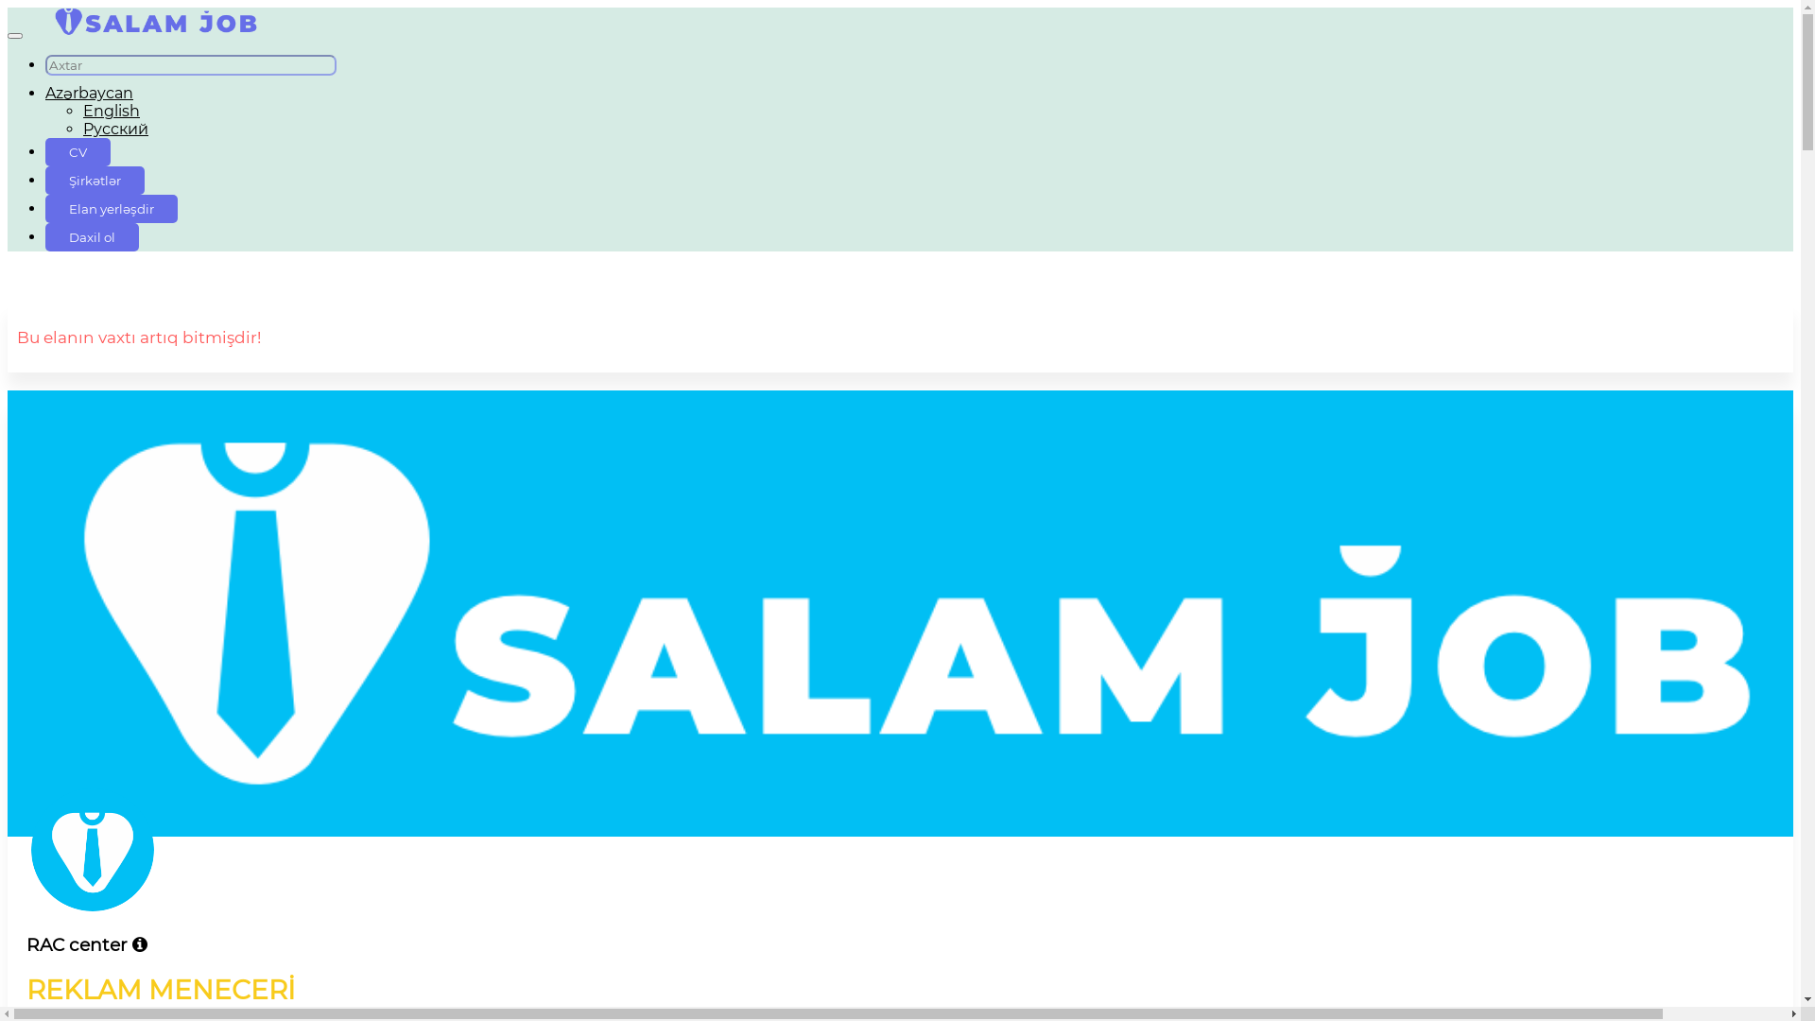  I want to click on CV, so click(78, 152).